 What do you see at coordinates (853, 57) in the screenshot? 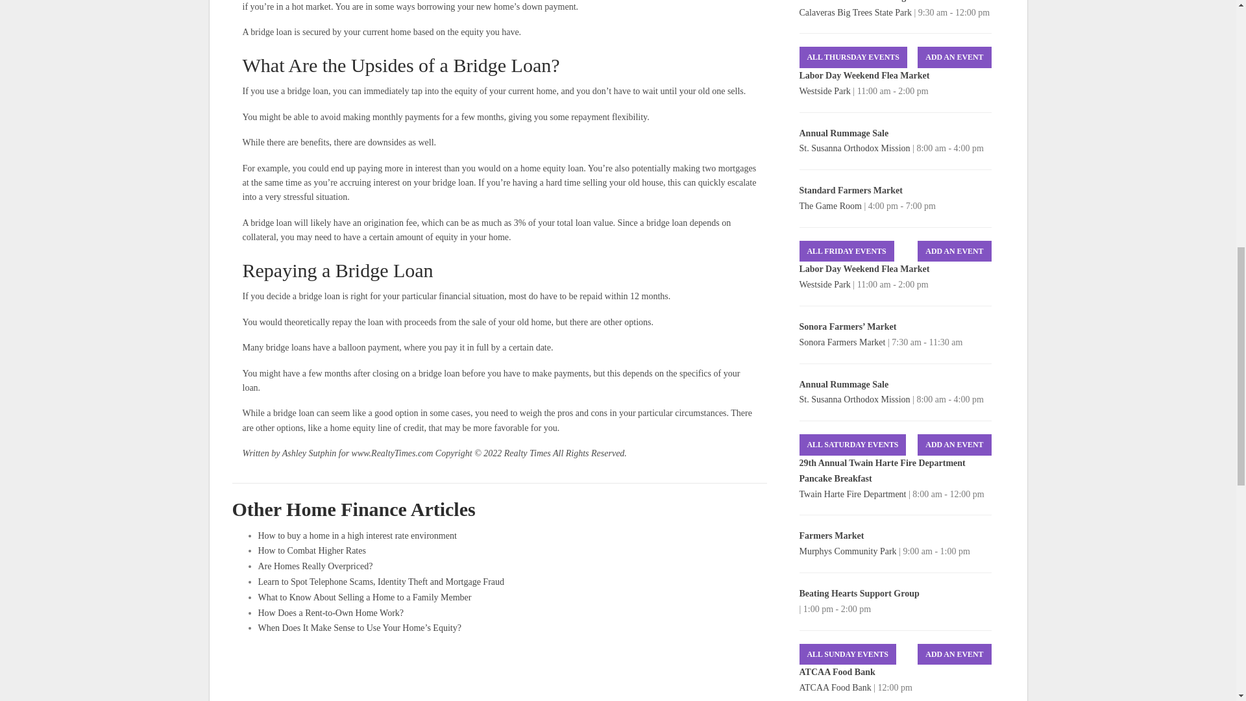
I see `All Thursday Events` at bounding box center [853, 57].